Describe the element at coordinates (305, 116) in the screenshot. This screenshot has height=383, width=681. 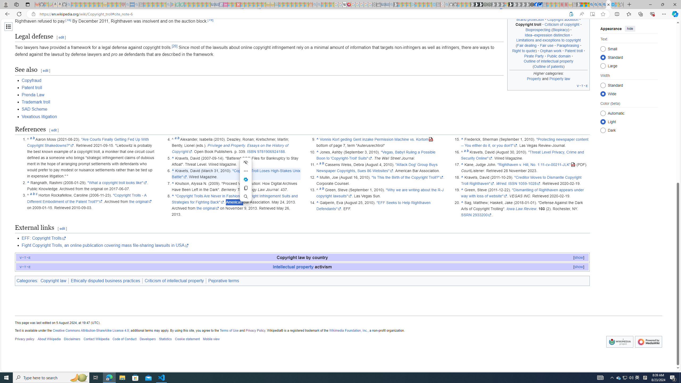
I see `Vexatious litigation` at that location.